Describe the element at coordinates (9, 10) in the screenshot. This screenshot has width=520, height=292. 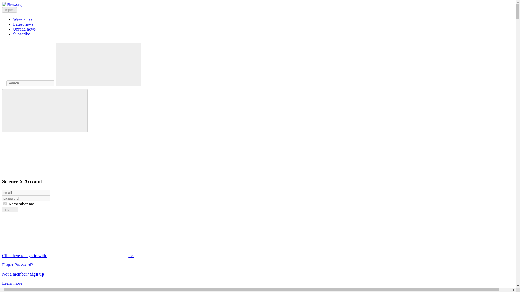
I see `Topics` at that location.